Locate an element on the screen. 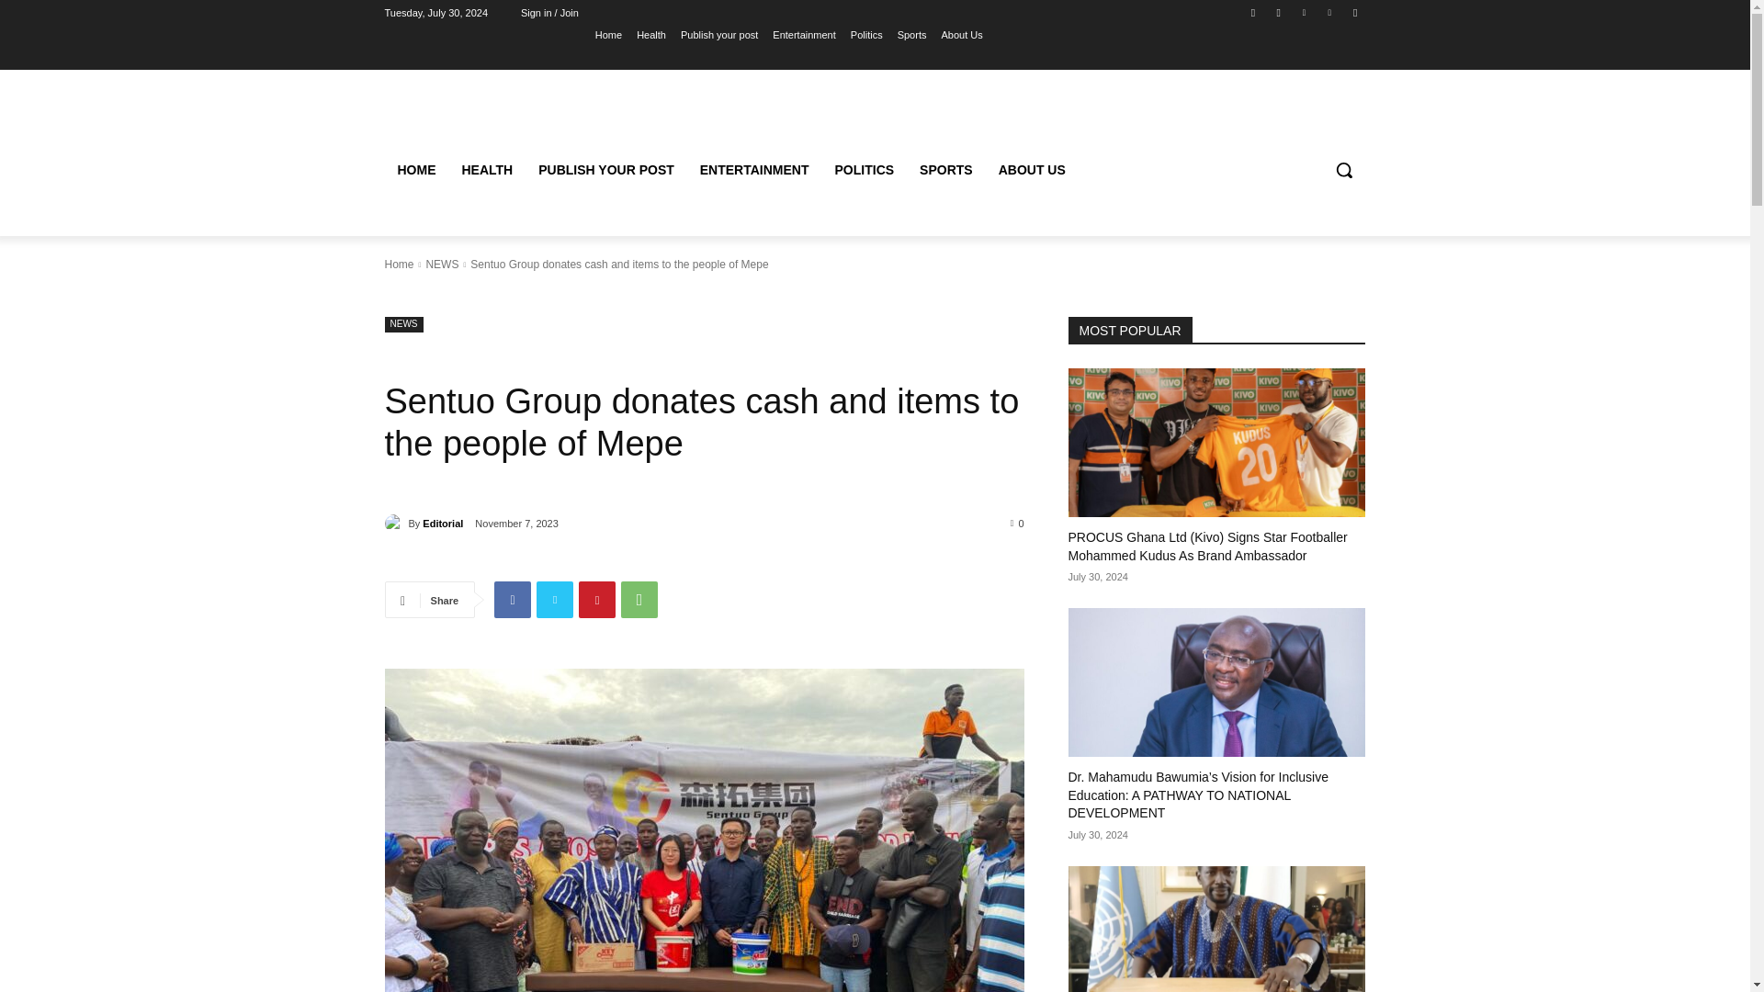 Image resolution: width=1764 pixels, height=992 pixels. Twitter is located at coordinates (555, 599).